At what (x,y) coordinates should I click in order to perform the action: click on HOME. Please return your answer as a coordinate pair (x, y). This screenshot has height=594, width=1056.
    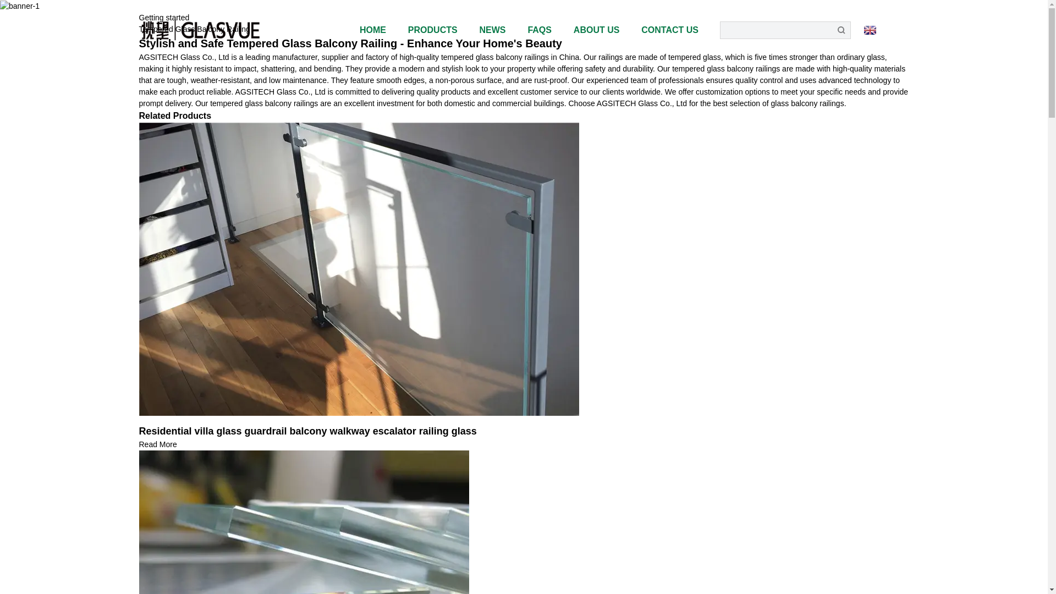
    Looking at the image, I should click on (373, 30).